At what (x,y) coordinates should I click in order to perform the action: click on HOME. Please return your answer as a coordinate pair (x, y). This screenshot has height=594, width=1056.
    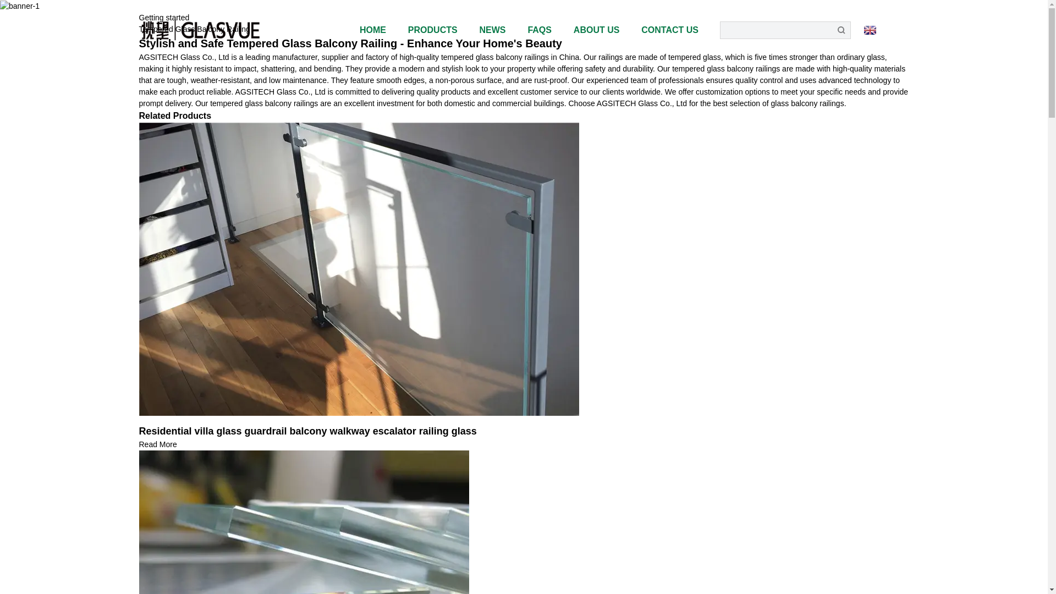
    Looking at the image, I should click on (373, 30).